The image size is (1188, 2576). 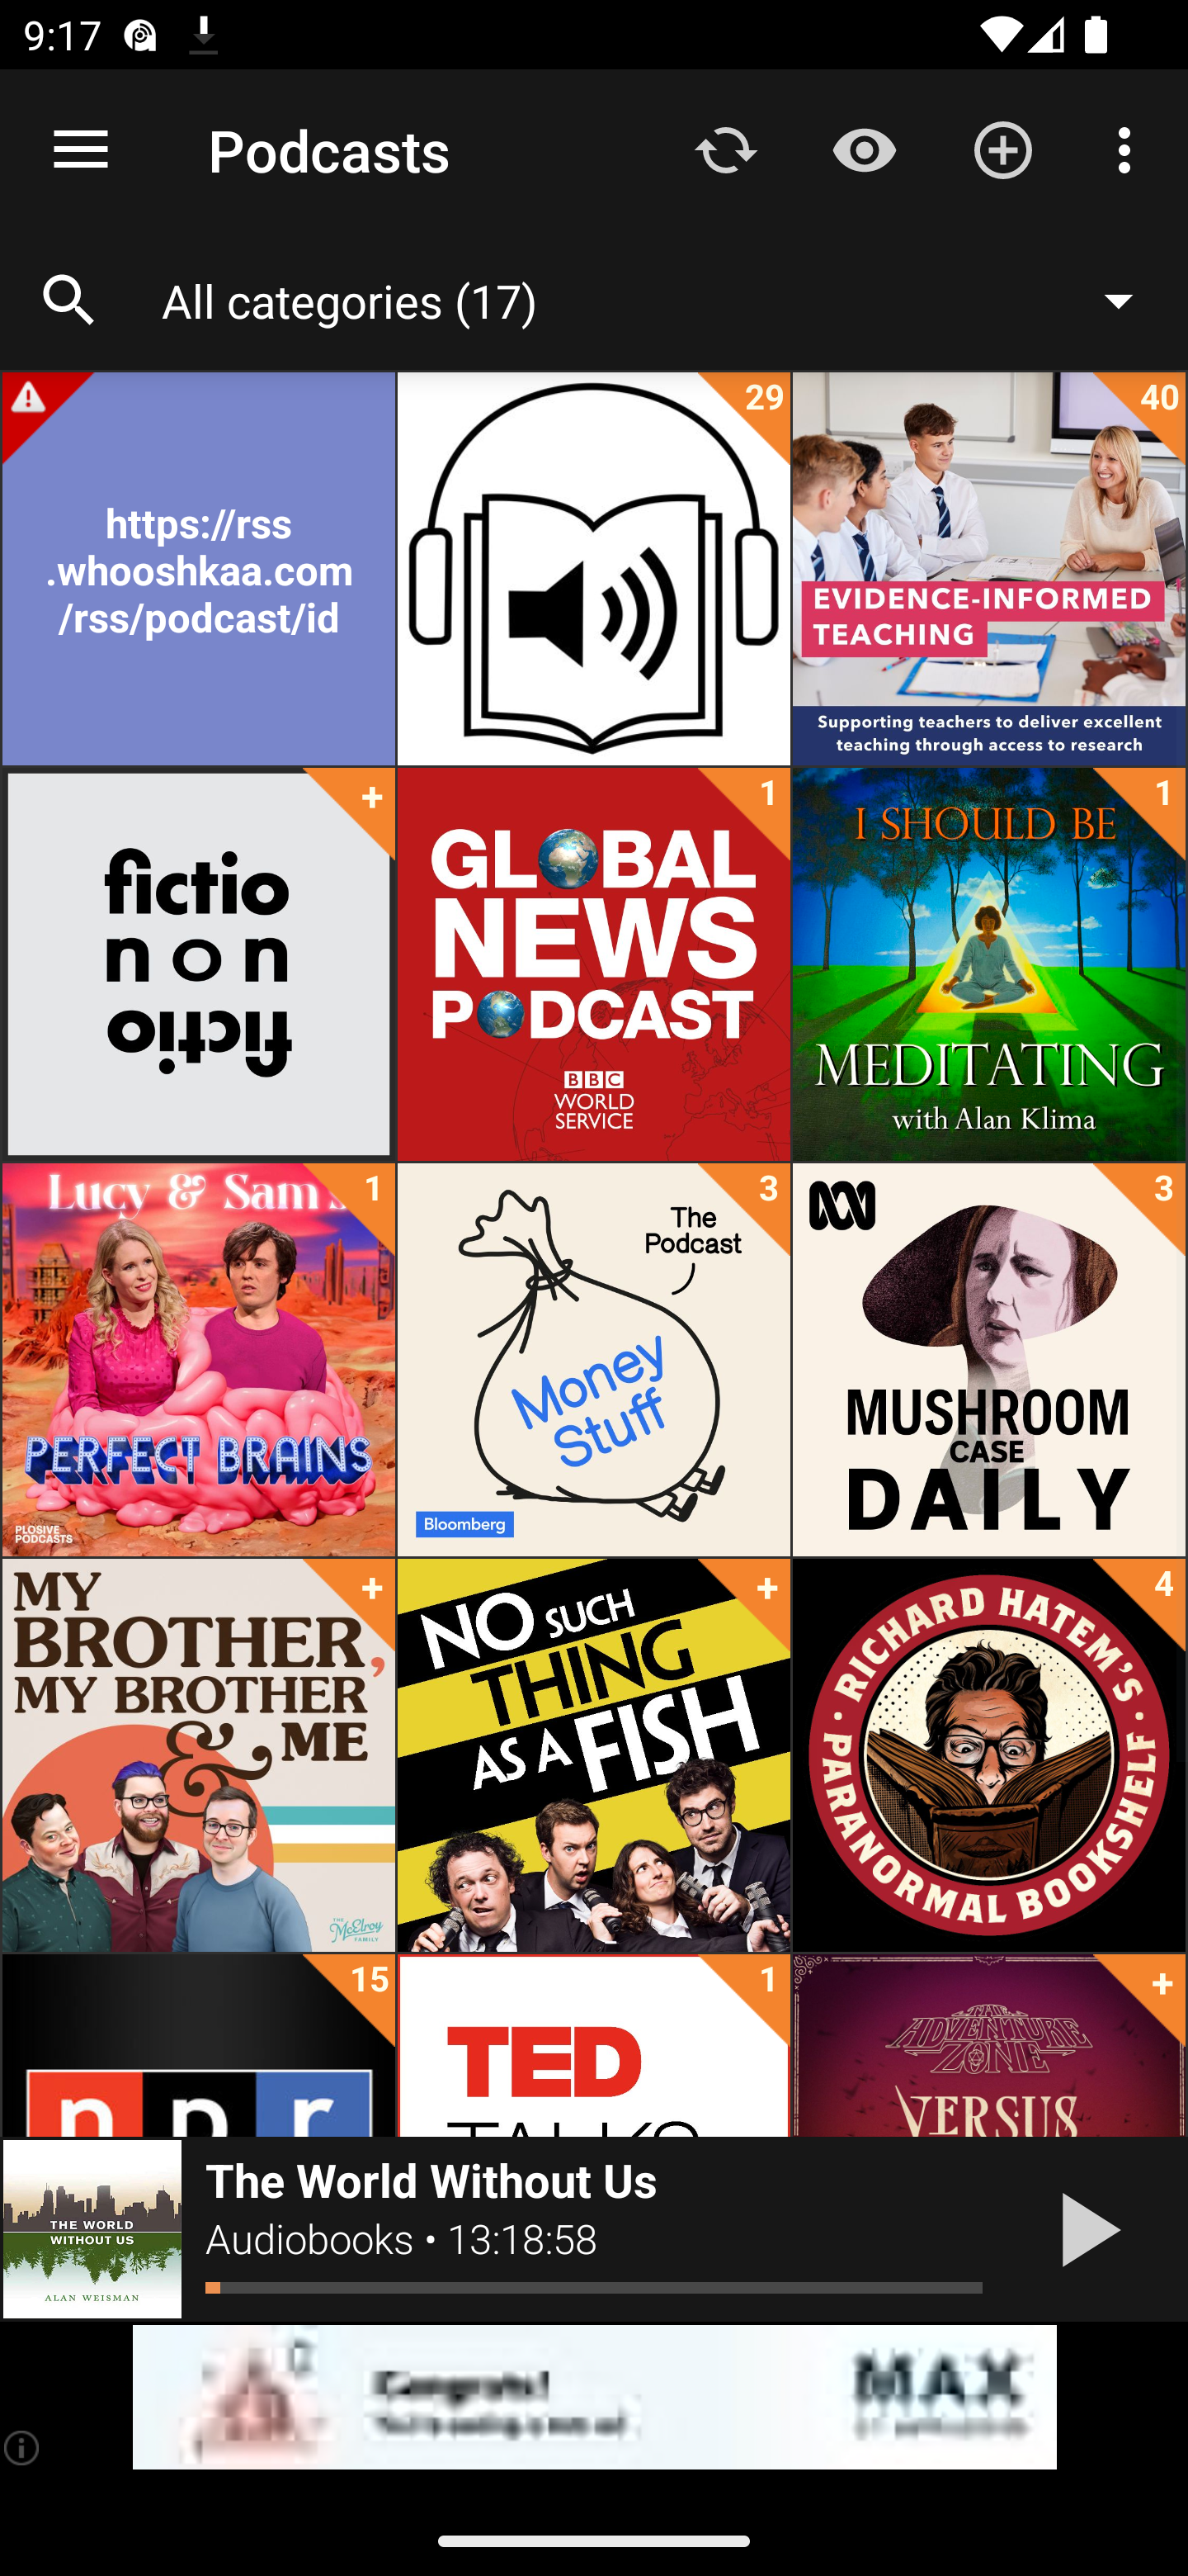 What do you see at coordinates (198, 1755) in the screenshot?
I see `My Brother, My Brother And Me +` at bounding box center [198, 1755].